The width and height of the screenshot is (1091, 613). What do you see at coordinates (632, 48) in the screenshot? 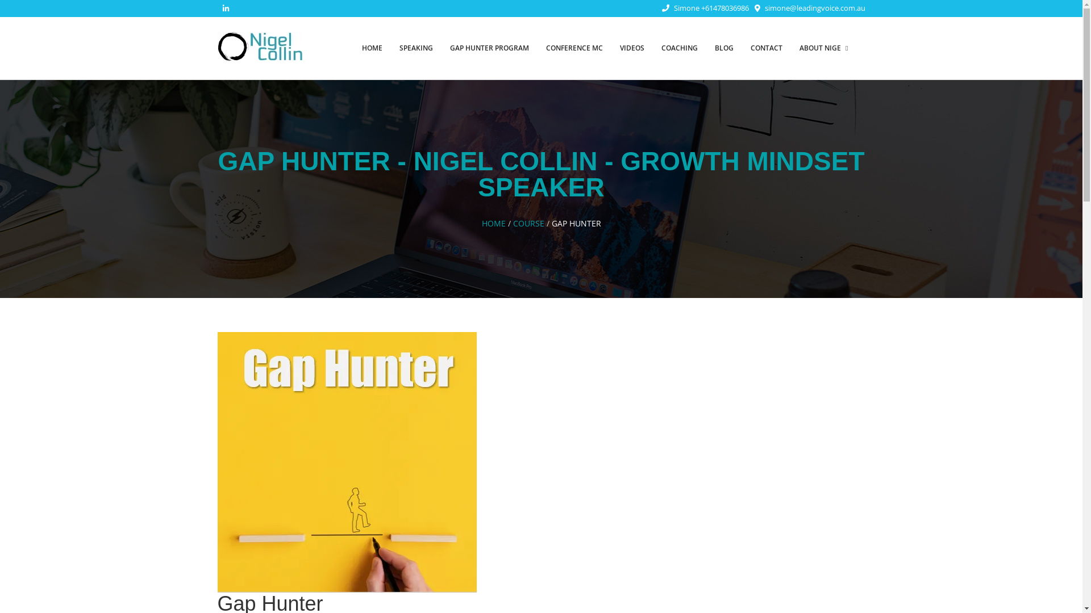
I see `VIDEOS` at bounding box center [632, 48].